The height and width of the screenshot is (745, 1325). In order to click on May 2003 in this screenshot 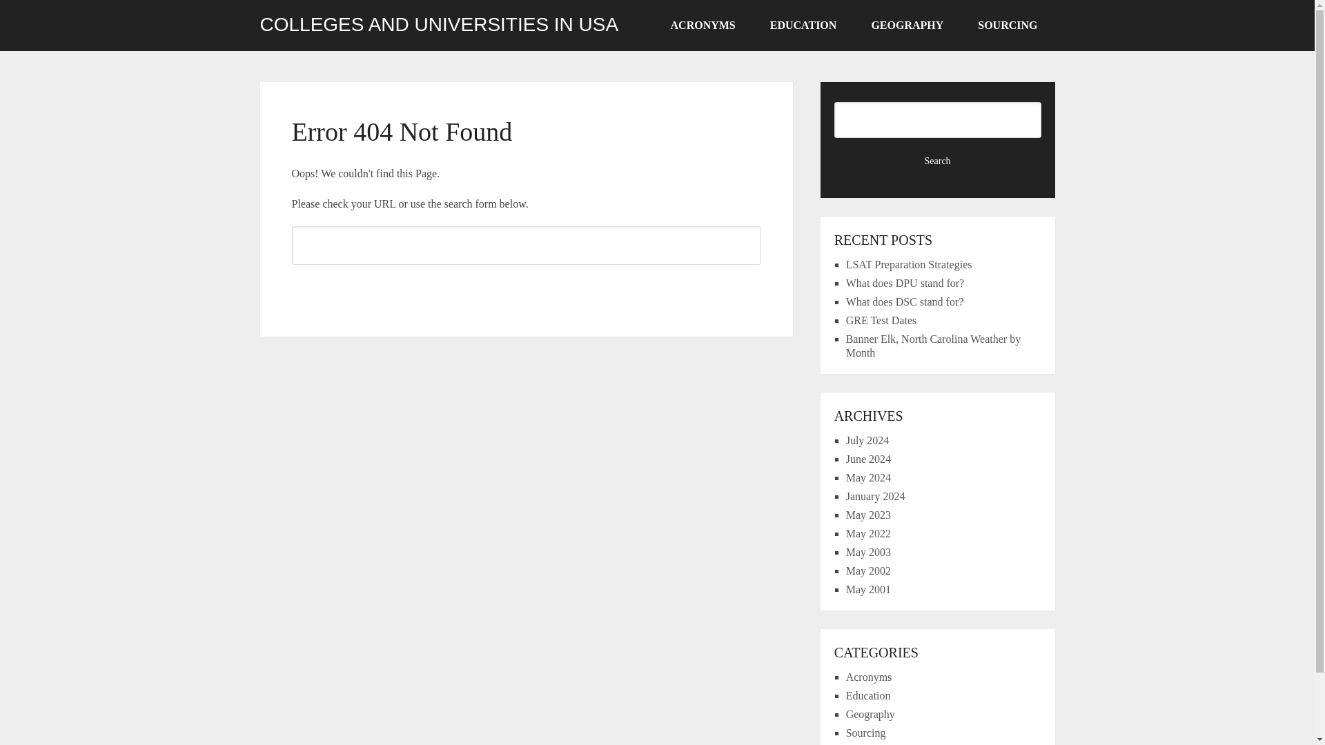, I will do `click(868, 552)`.